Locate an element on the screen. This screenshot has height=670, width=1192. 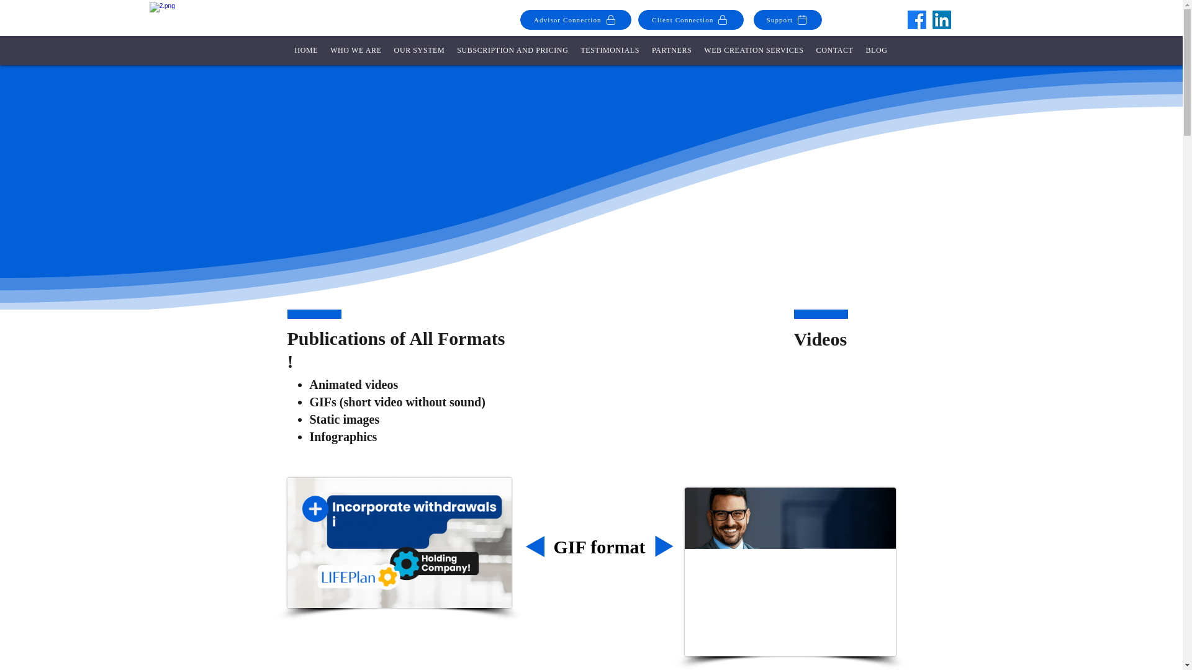
BLOG is located at coordinates (876, 50).